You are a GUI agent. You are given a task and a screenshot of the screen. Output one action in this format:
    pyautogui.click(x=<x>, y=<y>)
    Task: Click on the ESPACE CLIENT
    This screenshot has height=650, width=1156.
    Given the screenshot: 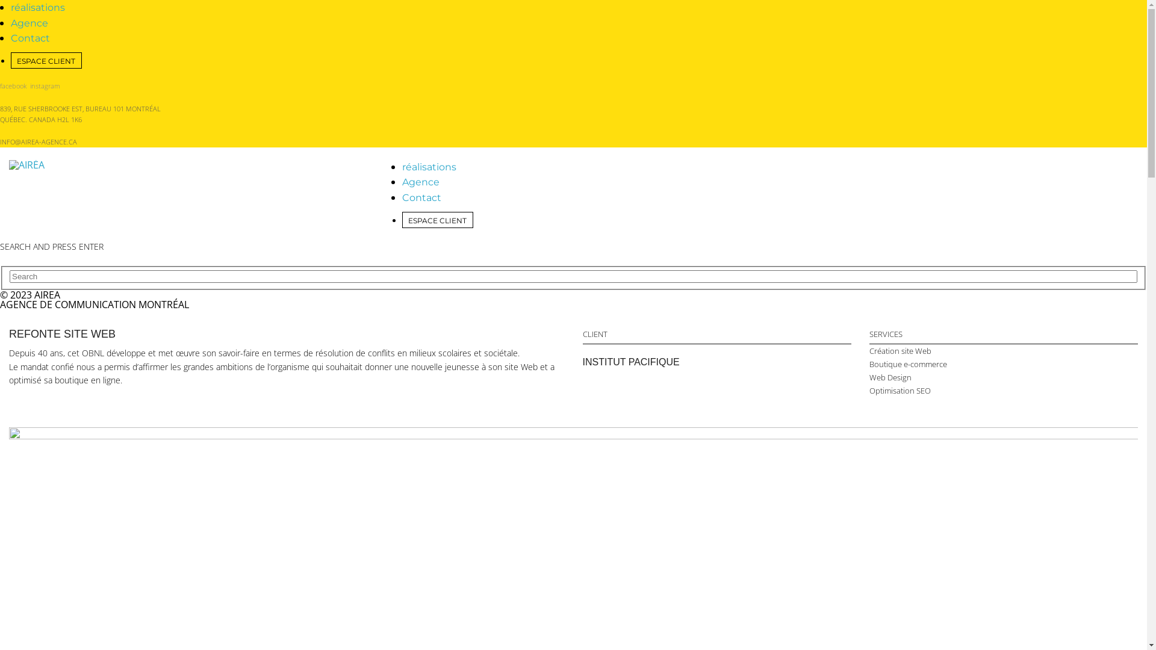 What is the action you would take?
    pyautogui.click(x=437, y=220)
    